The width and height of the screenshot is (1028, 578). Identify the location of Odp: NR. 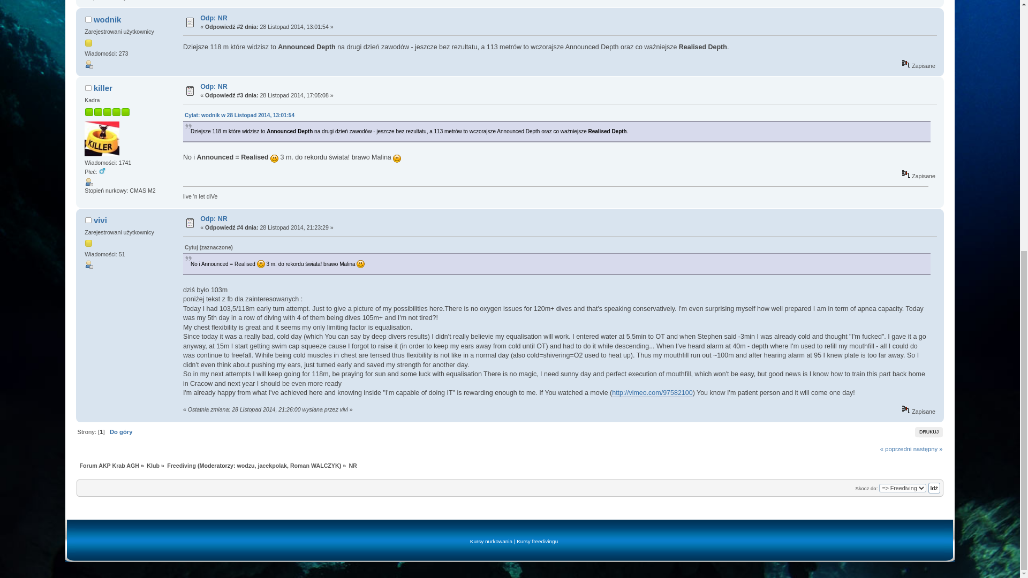
(214, 18).